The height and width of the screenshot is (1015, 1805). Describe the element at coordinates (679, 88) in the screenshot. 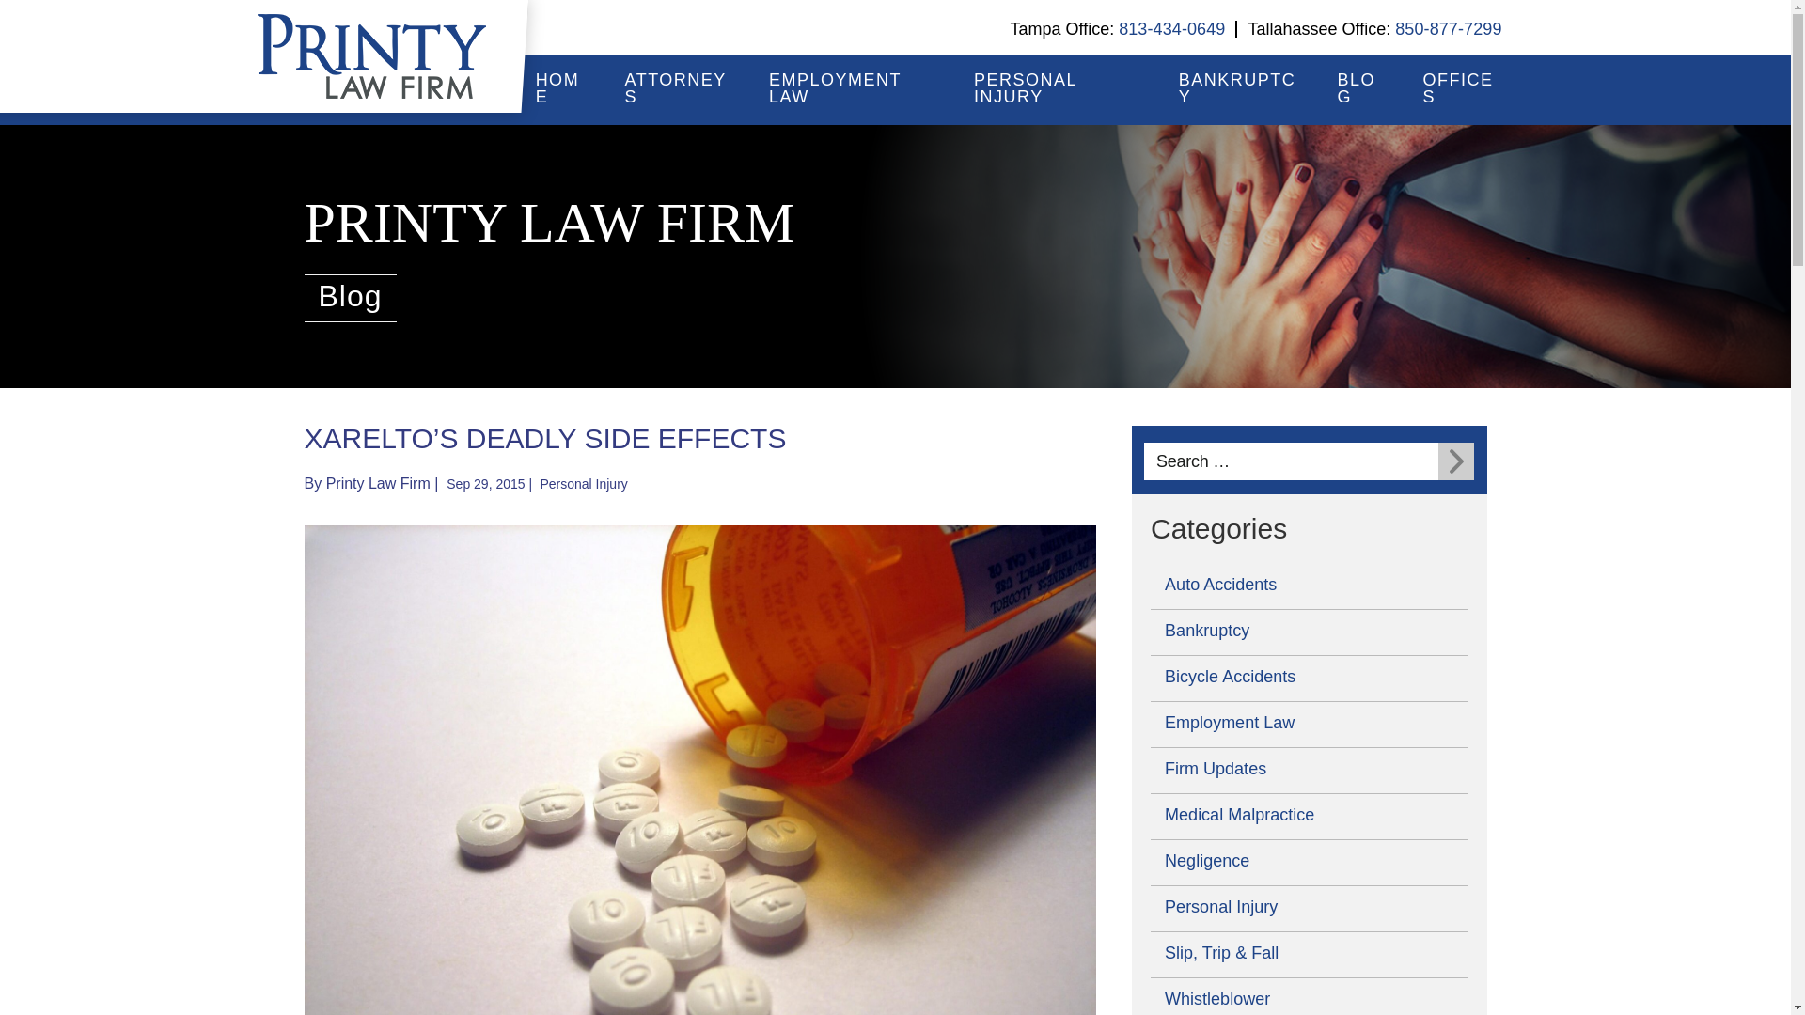

I see `ATTORNEYS` at that location.